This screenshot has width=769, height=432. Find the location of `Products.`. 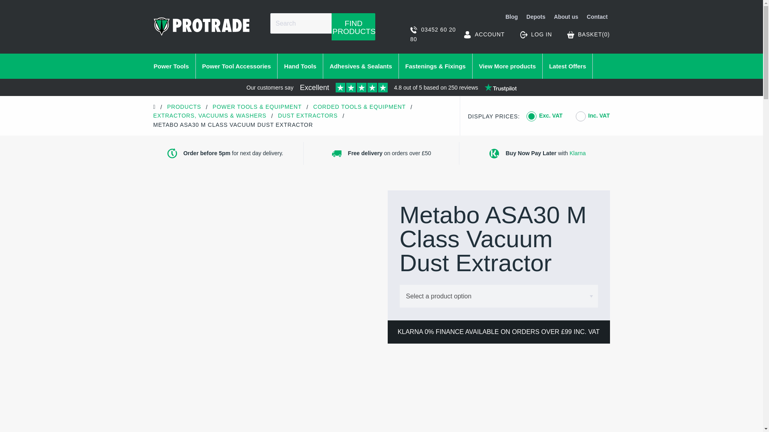

Products. is located at coordinates (183, 107).